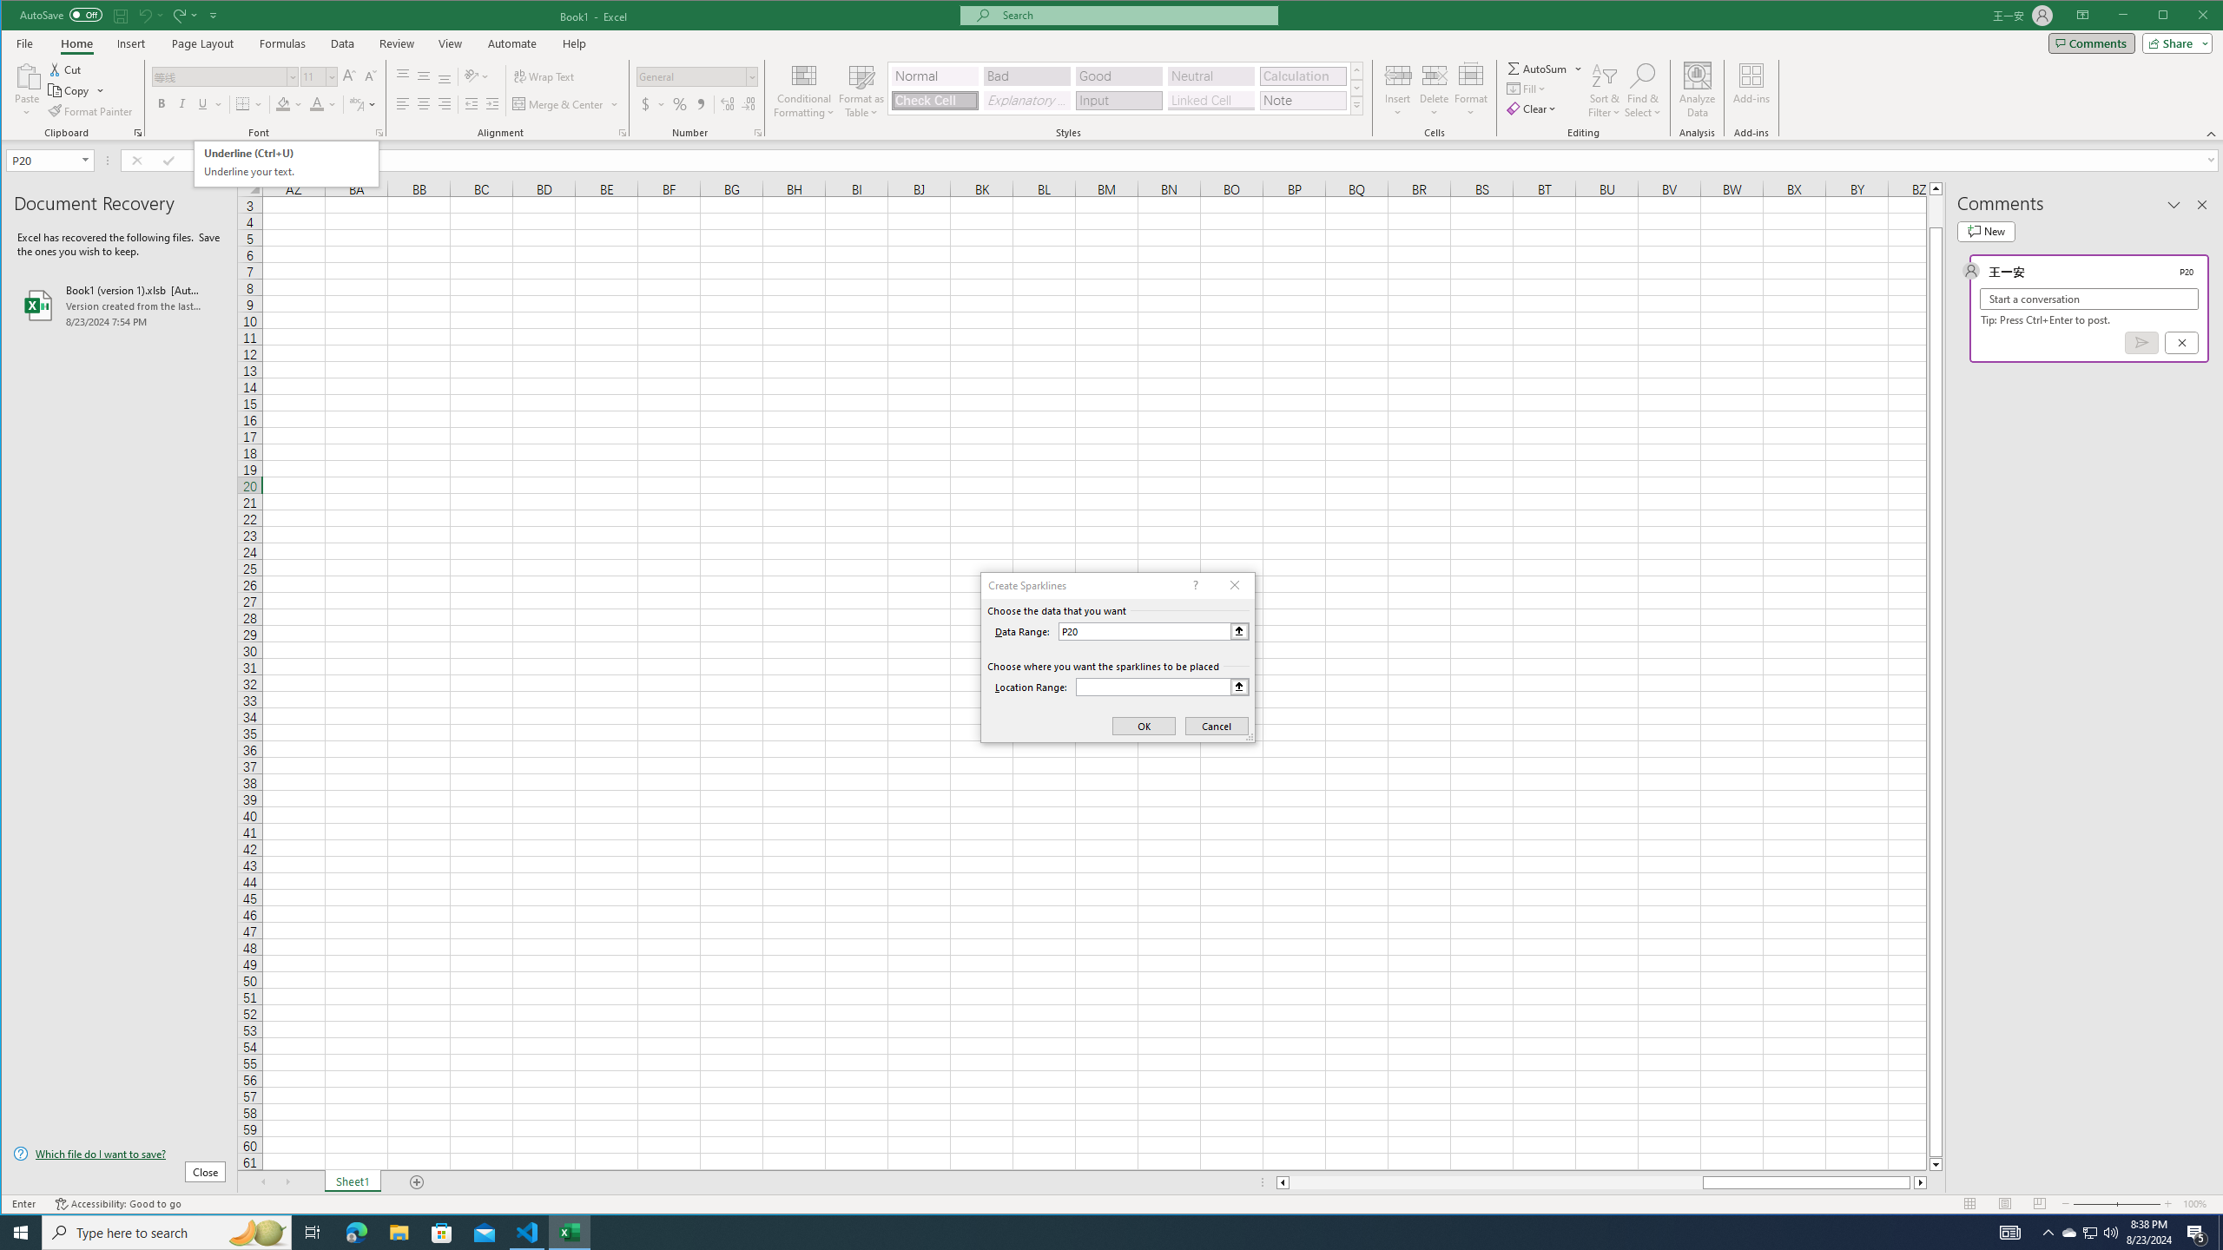 This screenshot has height=1250, width=2223. Describe the element at coordinates (162, 104) in the screenshot. I see `Bold` at that location.